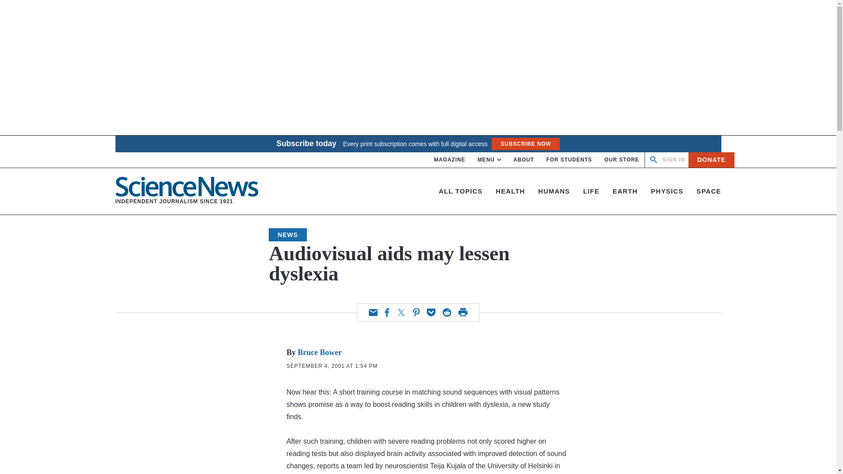 The image size is (843, 474). I want to click on MENU, so click(186, 191).